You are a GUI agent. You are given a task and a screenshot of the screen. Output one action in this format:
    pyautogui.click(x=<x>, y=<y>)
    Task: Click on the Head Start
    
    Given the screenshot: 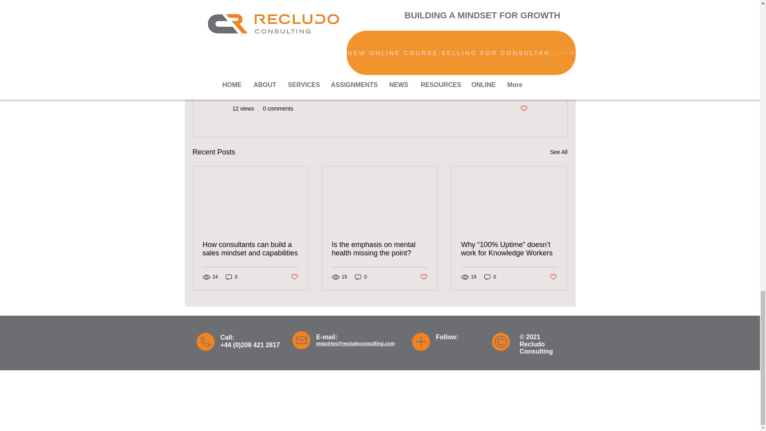 What is the action you would take?
    pyautogui.click(x=310, y=47)
    